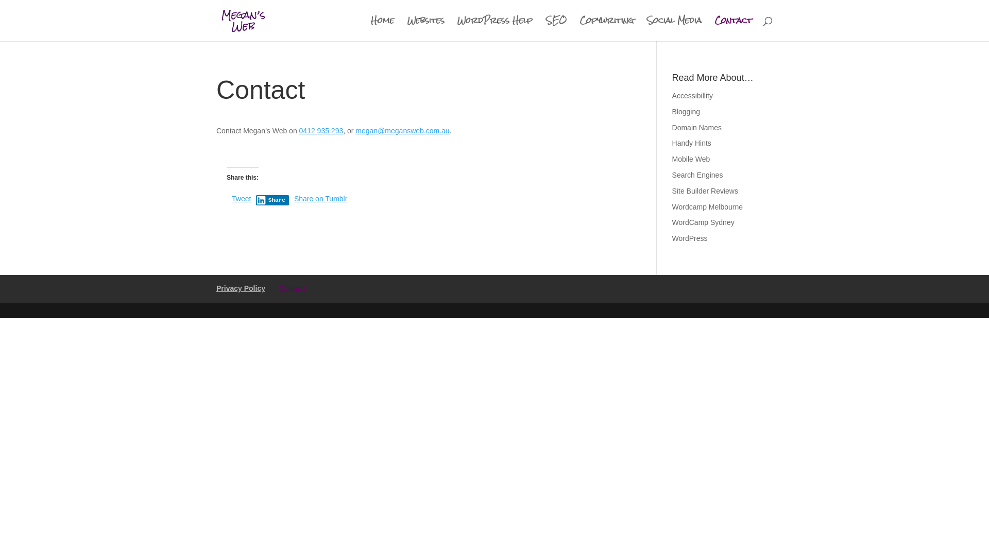  Describe the element at coordinates (241, 288) in the screenshot. I see `Privacy Policy` at that location.